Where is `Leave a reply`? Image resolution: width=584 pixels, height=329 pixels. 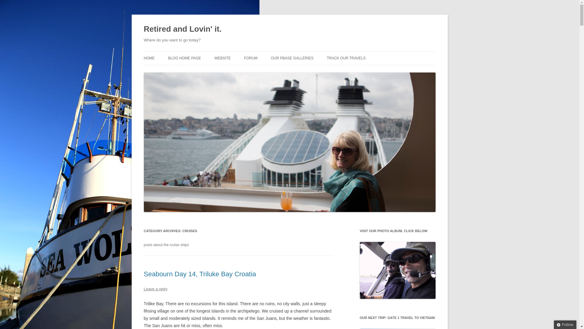 Leave a reply is located at coordinates (155, 289).